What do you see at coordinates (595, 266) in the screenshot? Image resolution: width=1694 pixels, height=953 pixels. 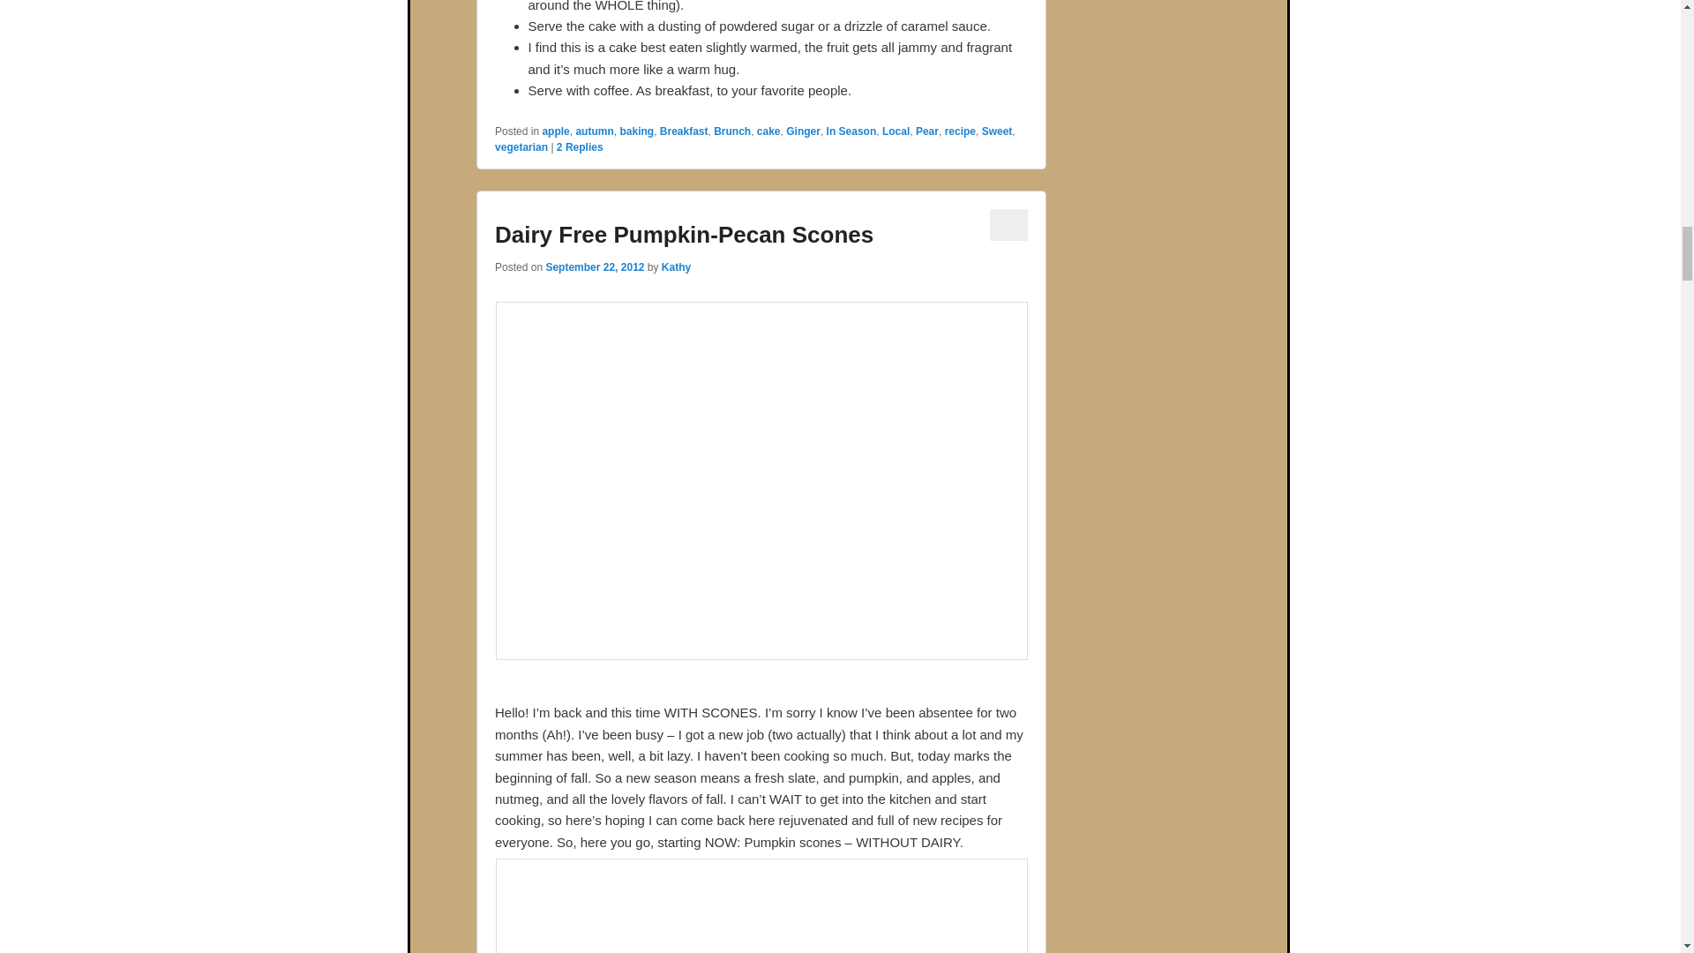 I see `10:48 AM` at bounding box center [595, 266].